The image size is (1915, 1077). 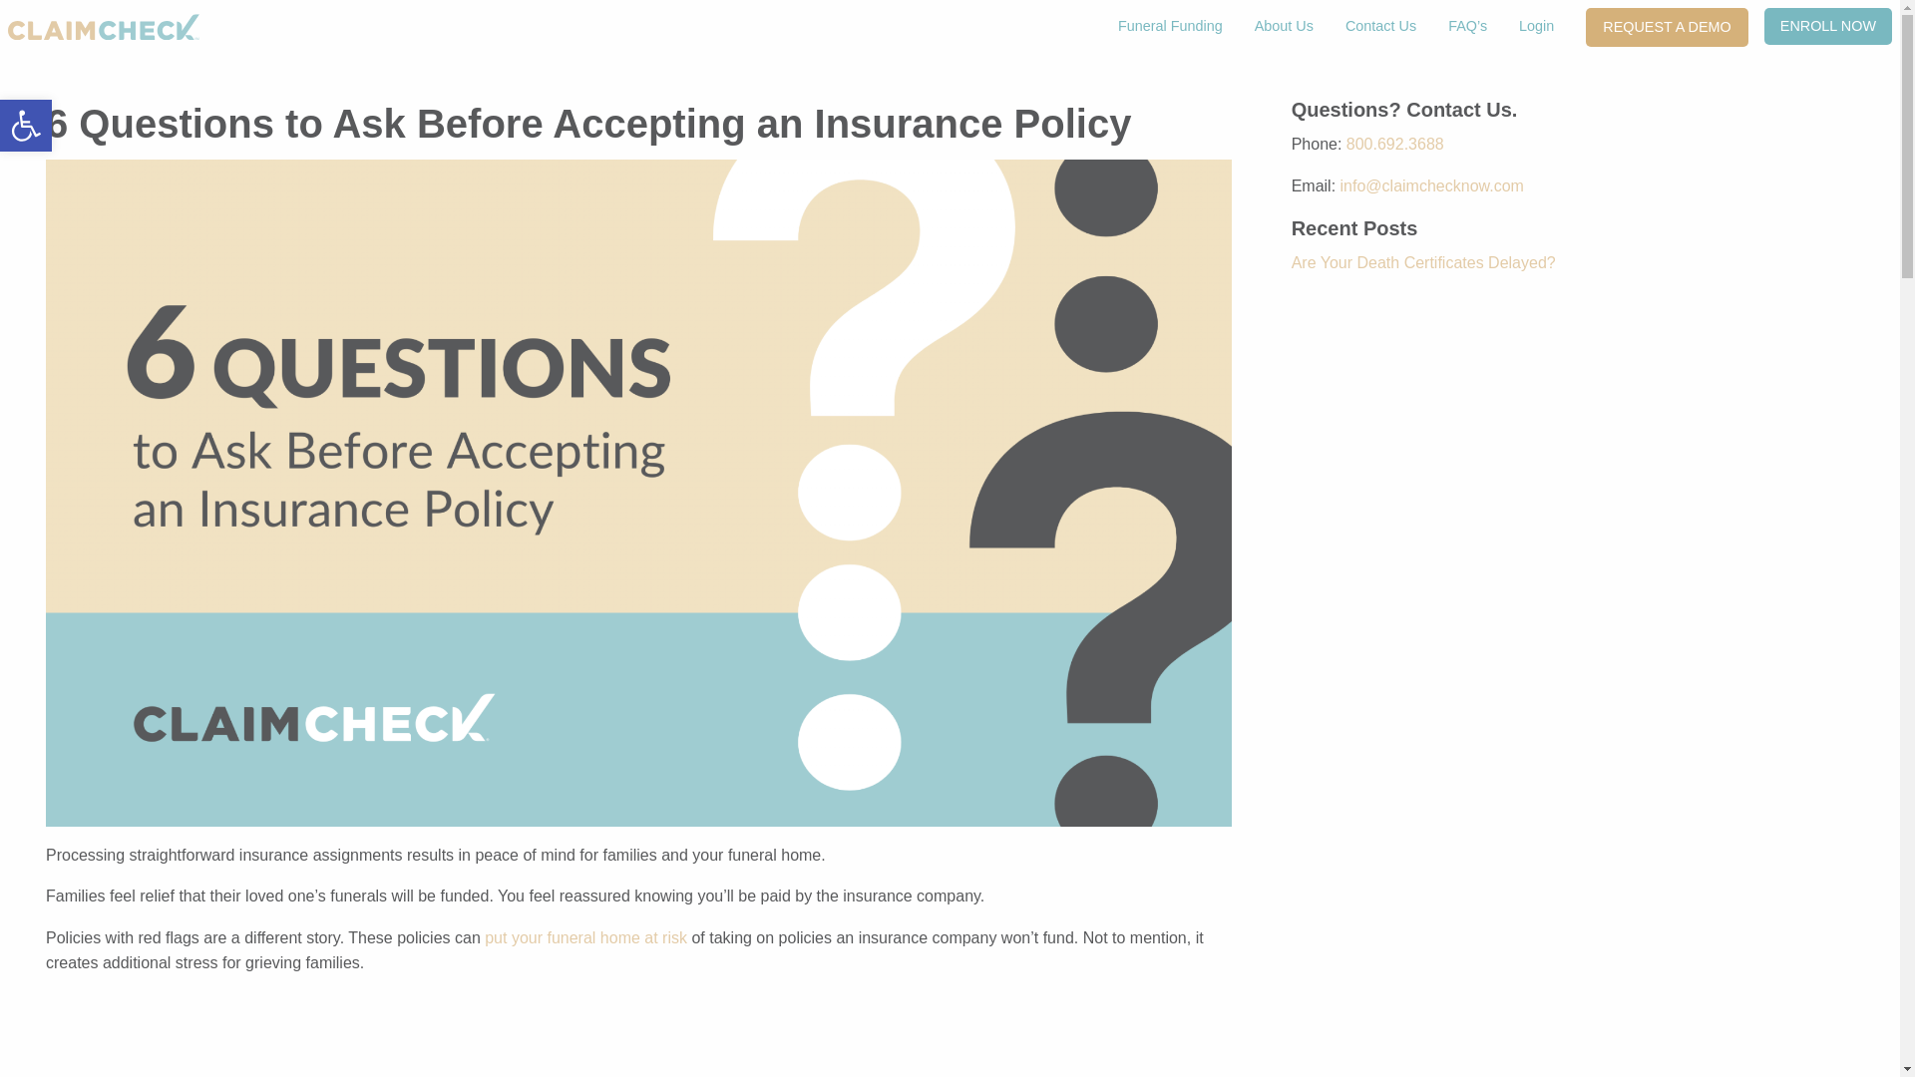 I want to click on Accessibility Tools, so click(x=1171, y=26).